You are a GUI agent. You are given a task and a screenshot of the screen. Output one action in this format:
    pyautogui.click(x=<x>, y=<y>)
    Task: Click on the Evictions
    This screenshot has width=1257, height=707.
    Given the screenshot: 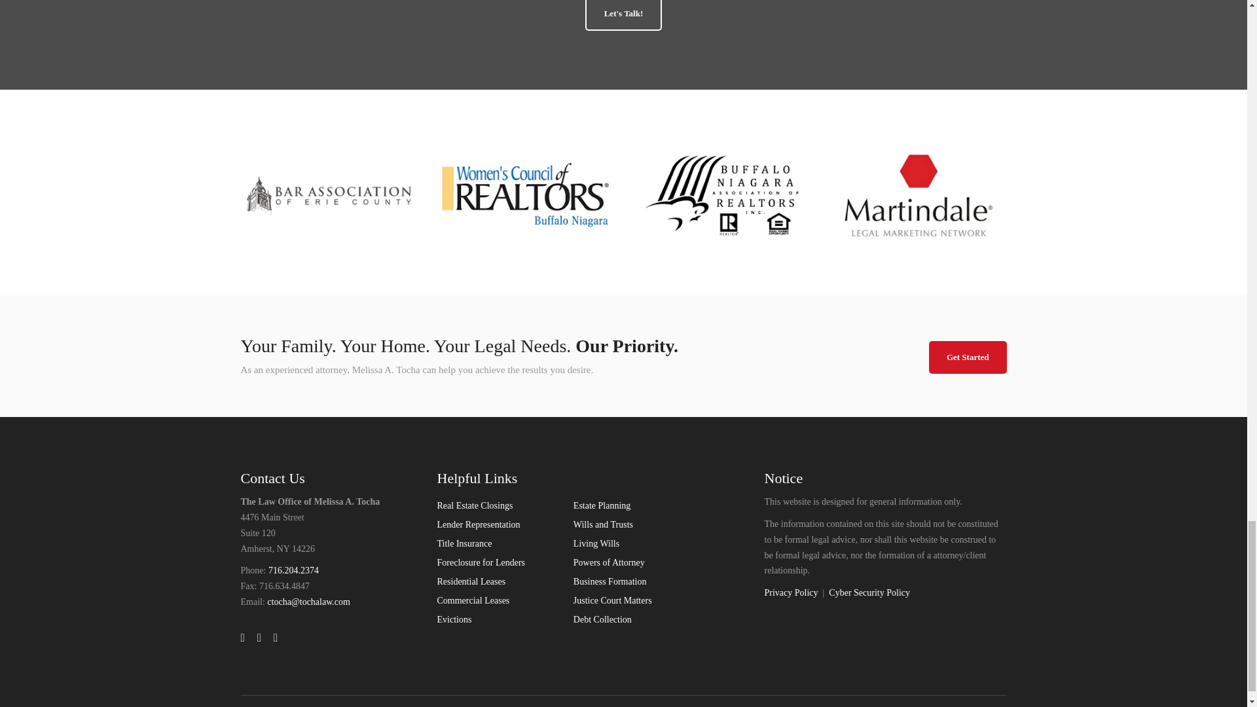 What is the action you would take?
    pyautogui.click(x=454, y=619)
    